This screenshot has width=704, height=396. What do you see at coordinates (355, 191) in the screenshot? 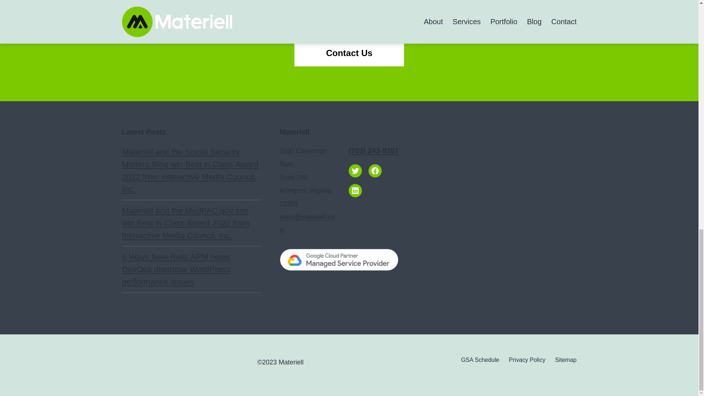
I see `LinkedIn` at bounding box center [355, 191].